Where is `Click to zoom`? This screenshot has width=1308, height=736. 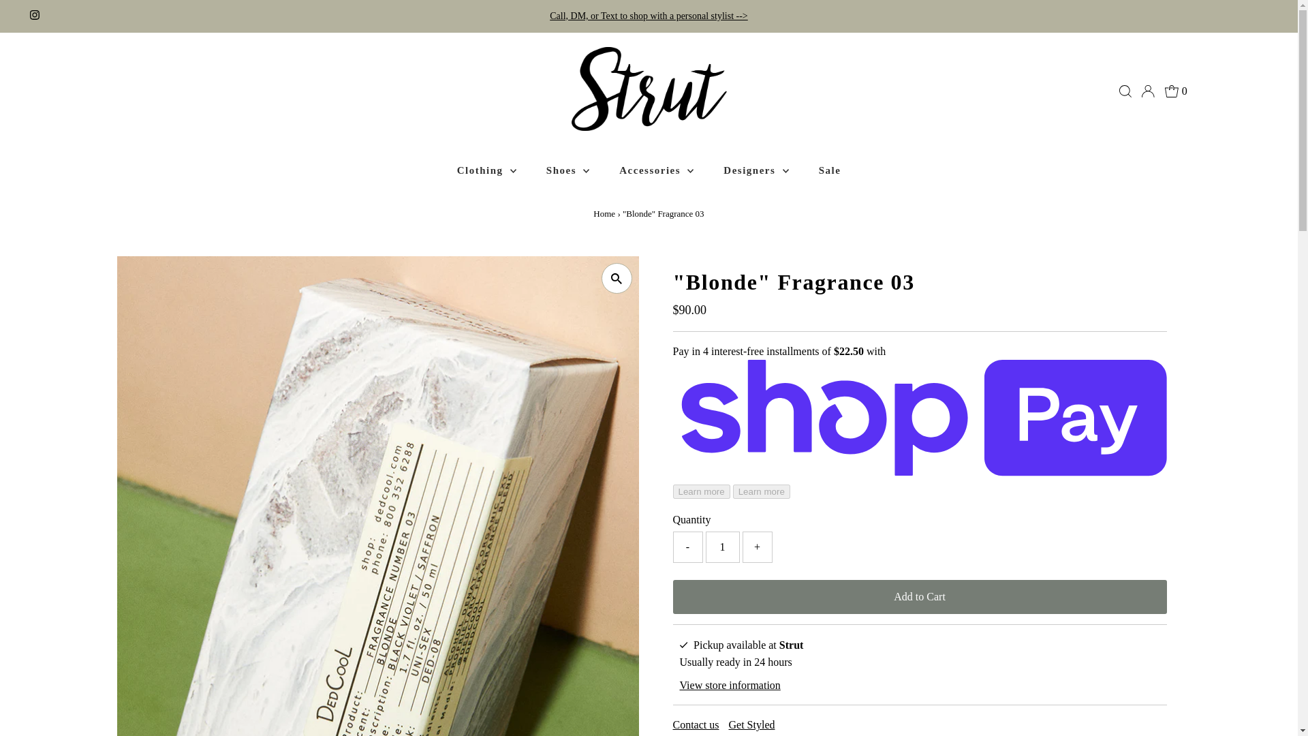
Click to zoom is located at coordinates (616, 278).